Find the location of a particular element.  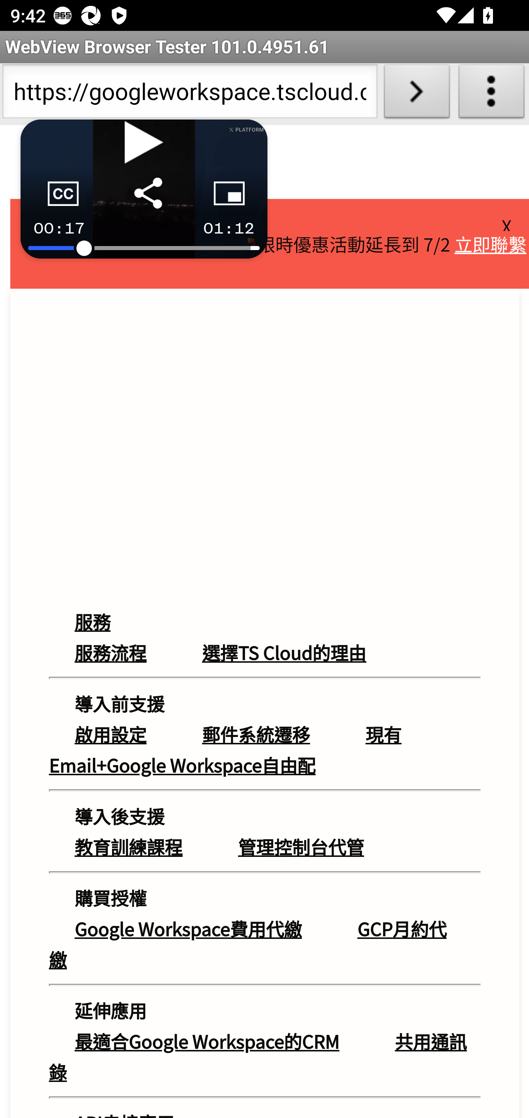

郵件系統遷移 is located at coordinates (256, 734).